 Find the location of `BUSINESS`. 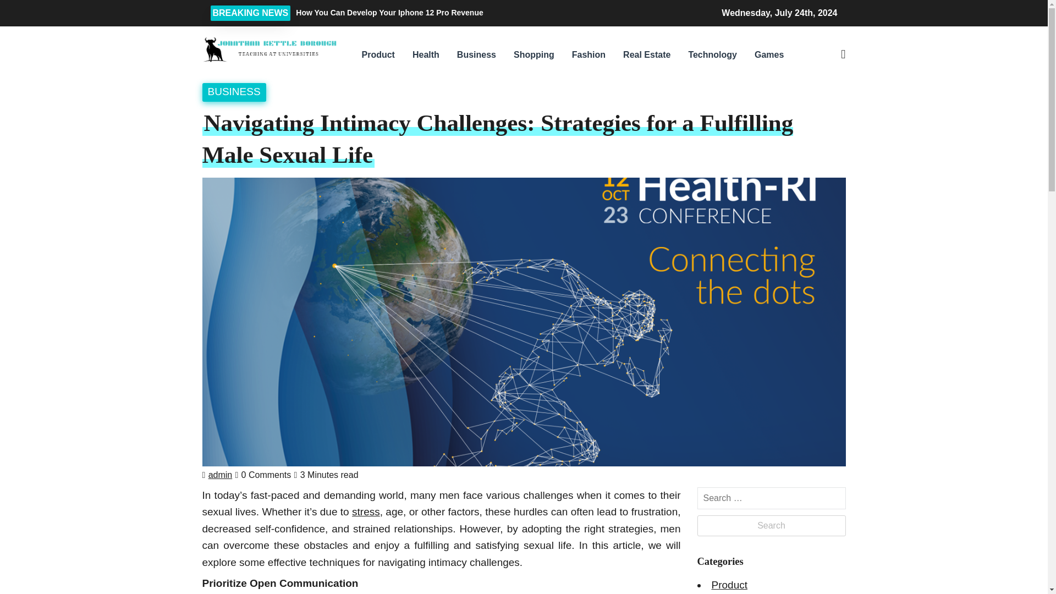

BUSINESS is located at coordinates (234, 91).